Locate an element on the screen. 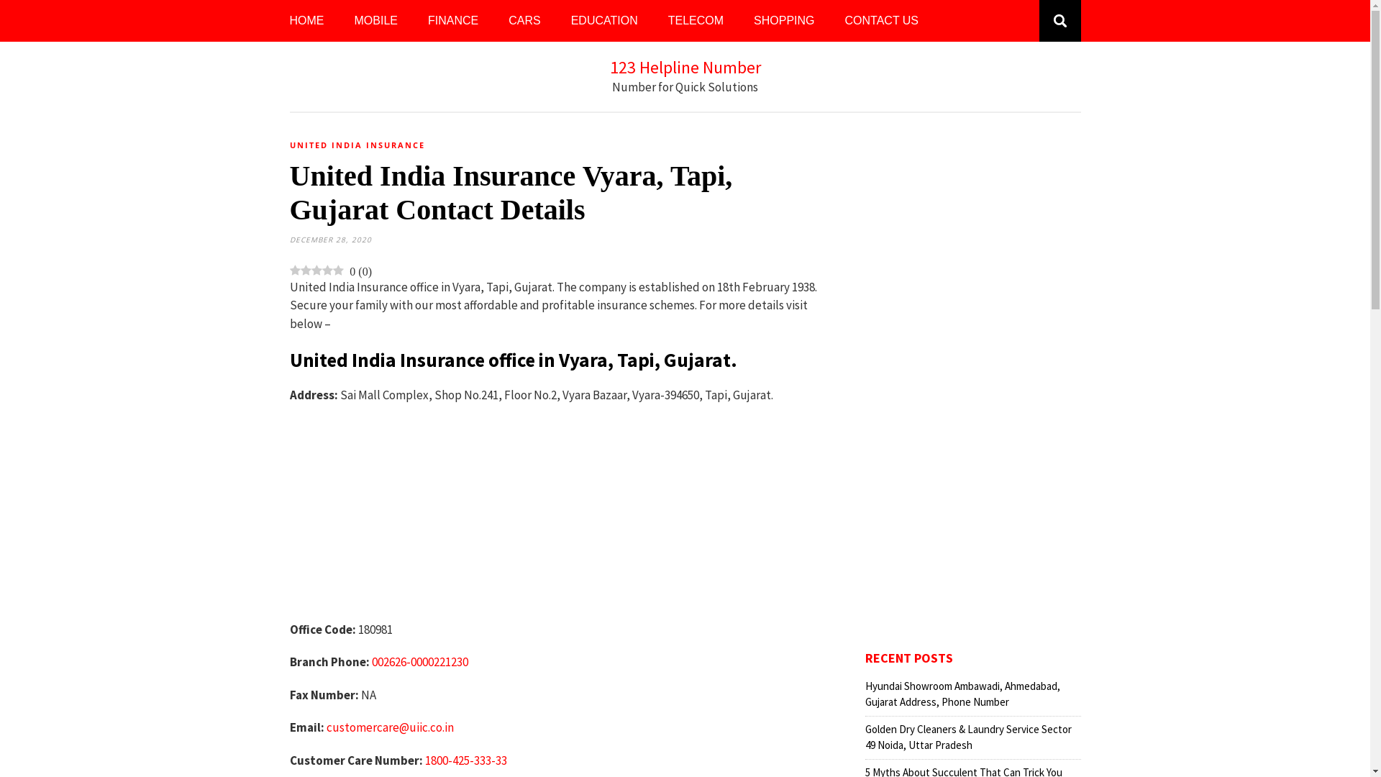  1800-425-333-33 is located at coordinates (465, 760).